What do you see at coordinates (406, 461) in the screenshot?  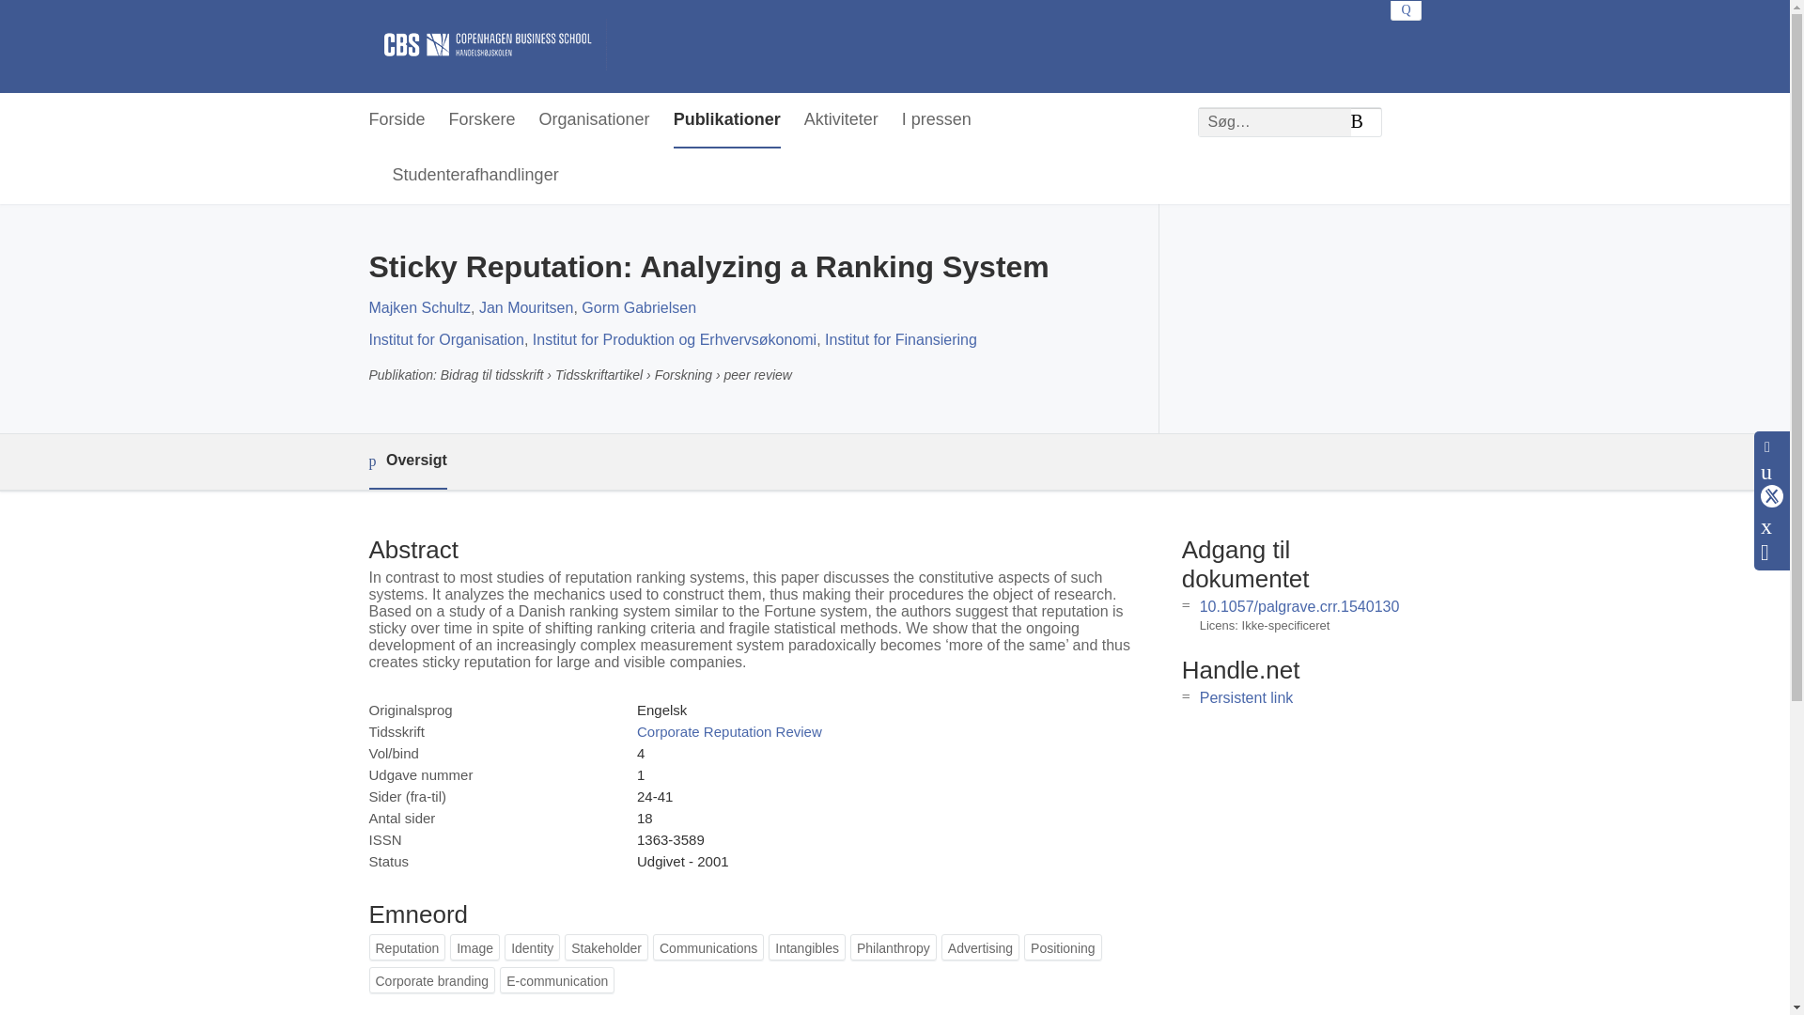 I see `Oversigt` at bounding box center [406, 461].